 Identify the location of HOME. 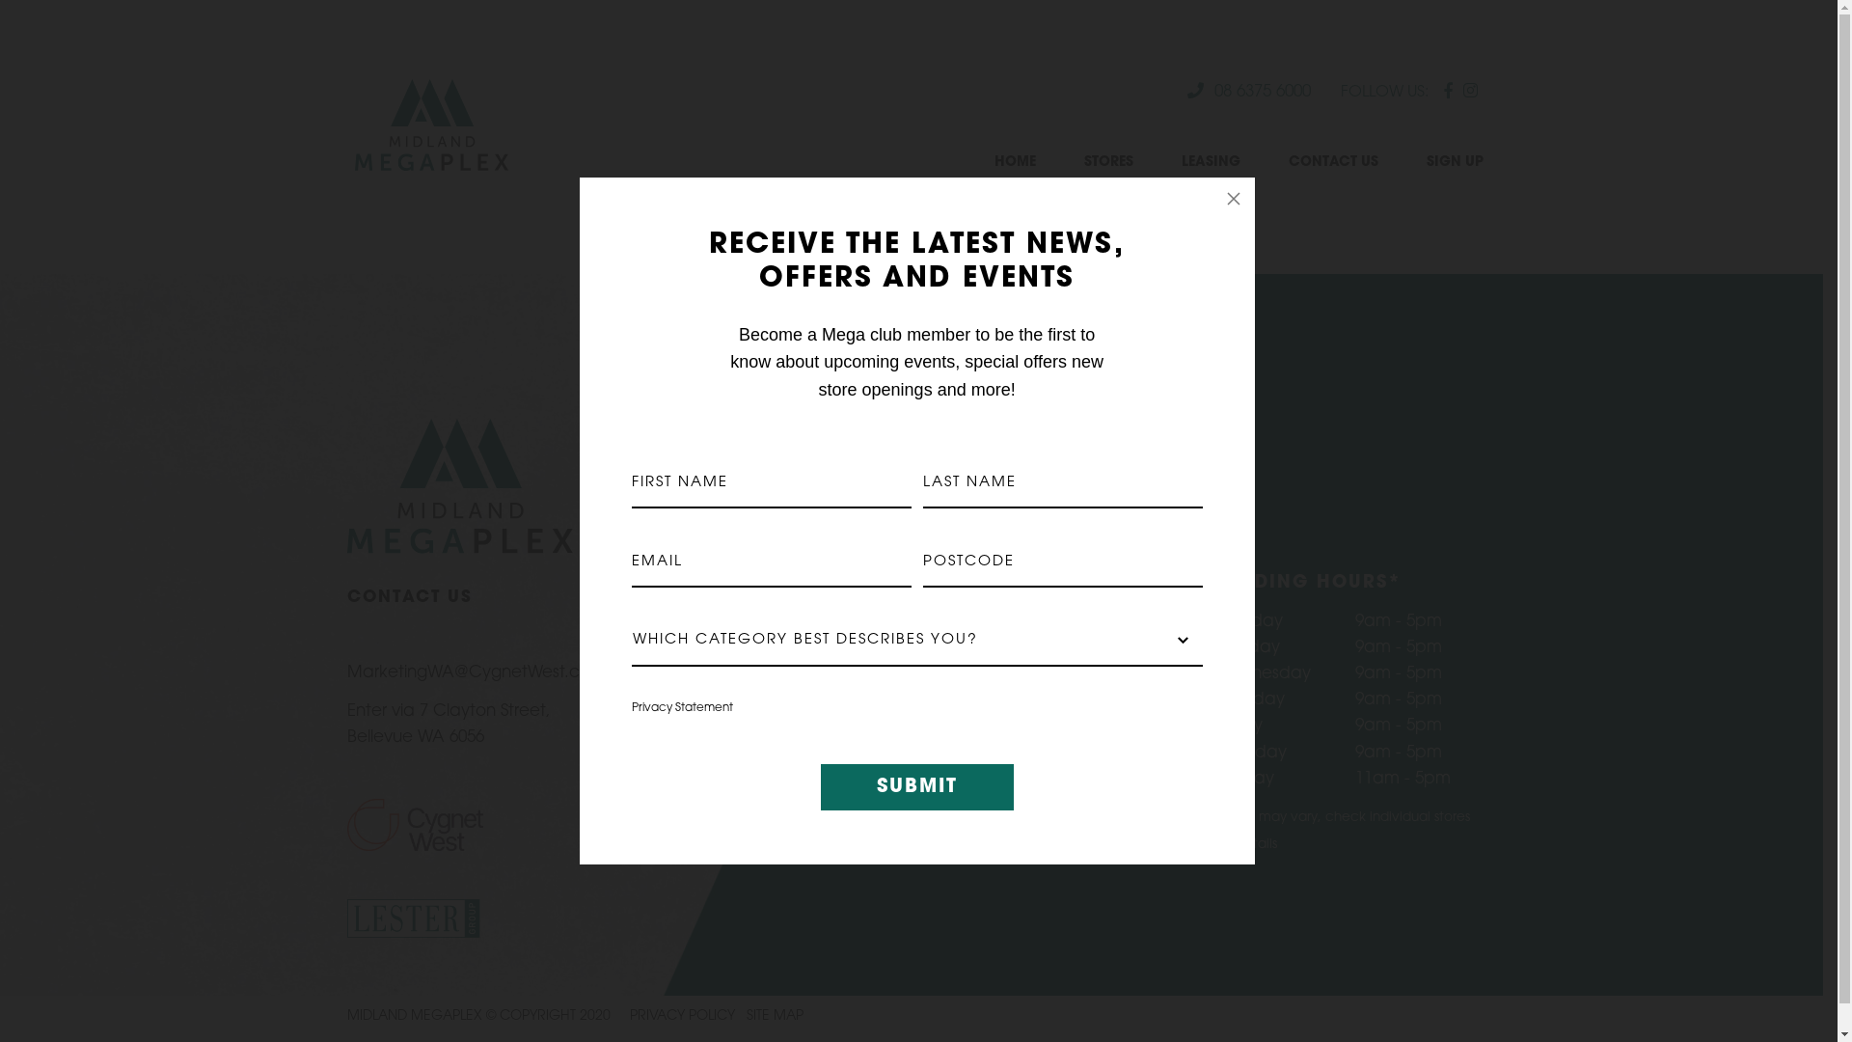
(1014, 162).